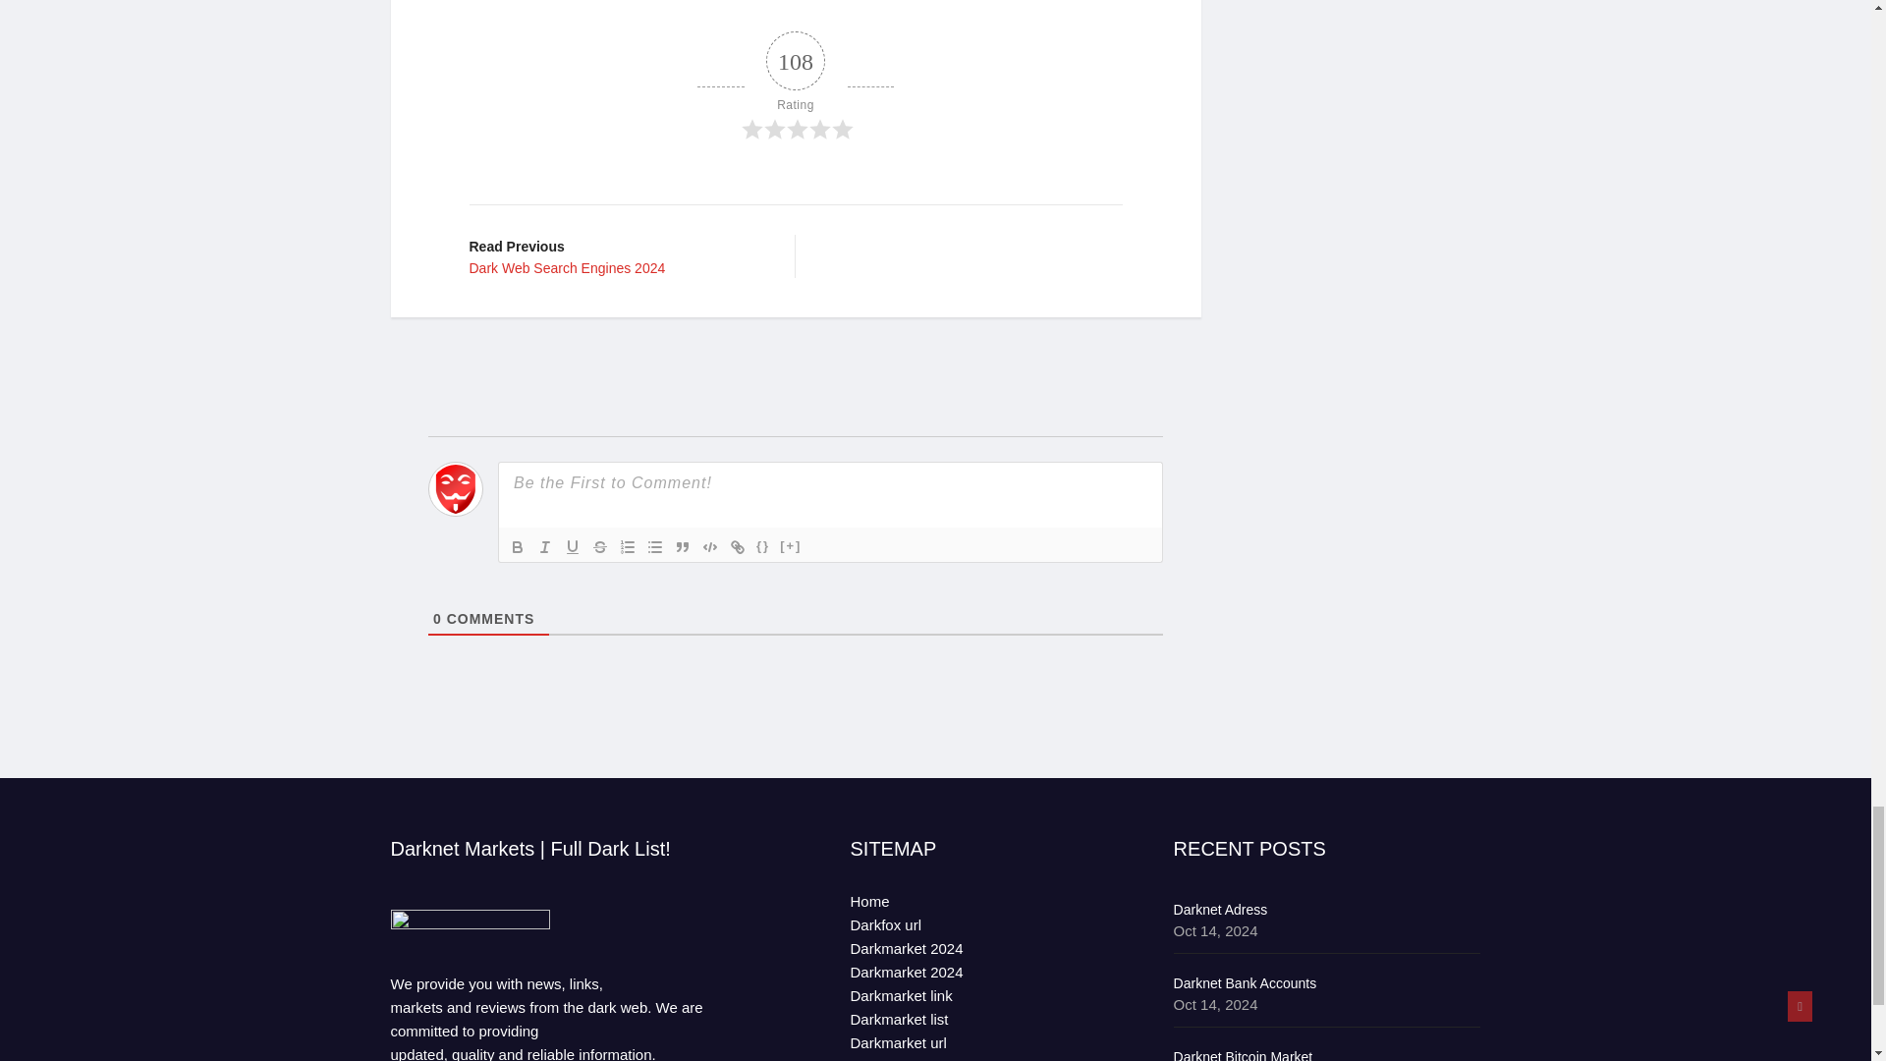 The width and height of the screenshot is (1886, 1061). Describe the element at coordinates (572, 547) in the screenshot. I see `Unordered List` at that location.